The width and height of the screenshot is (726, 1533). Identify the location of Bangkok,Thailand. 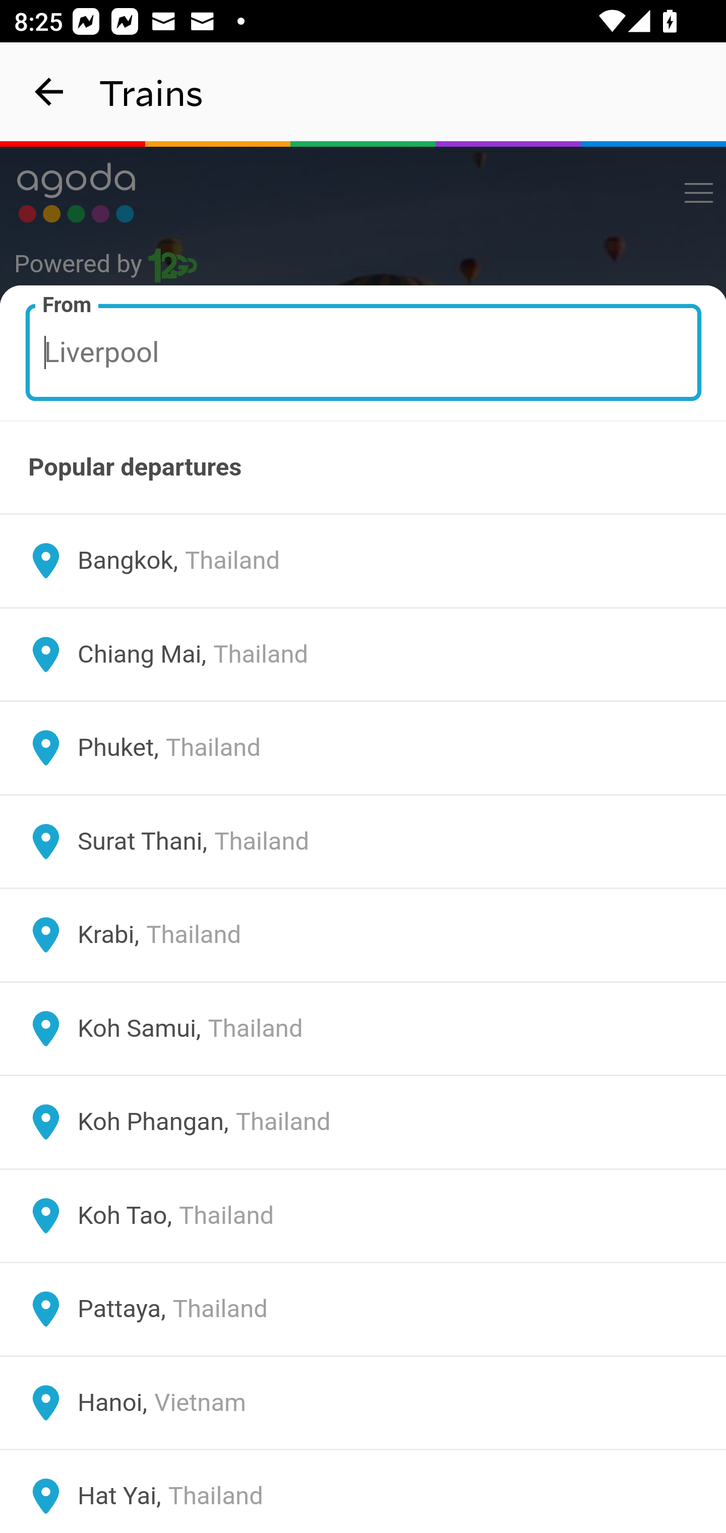
(363, 561).